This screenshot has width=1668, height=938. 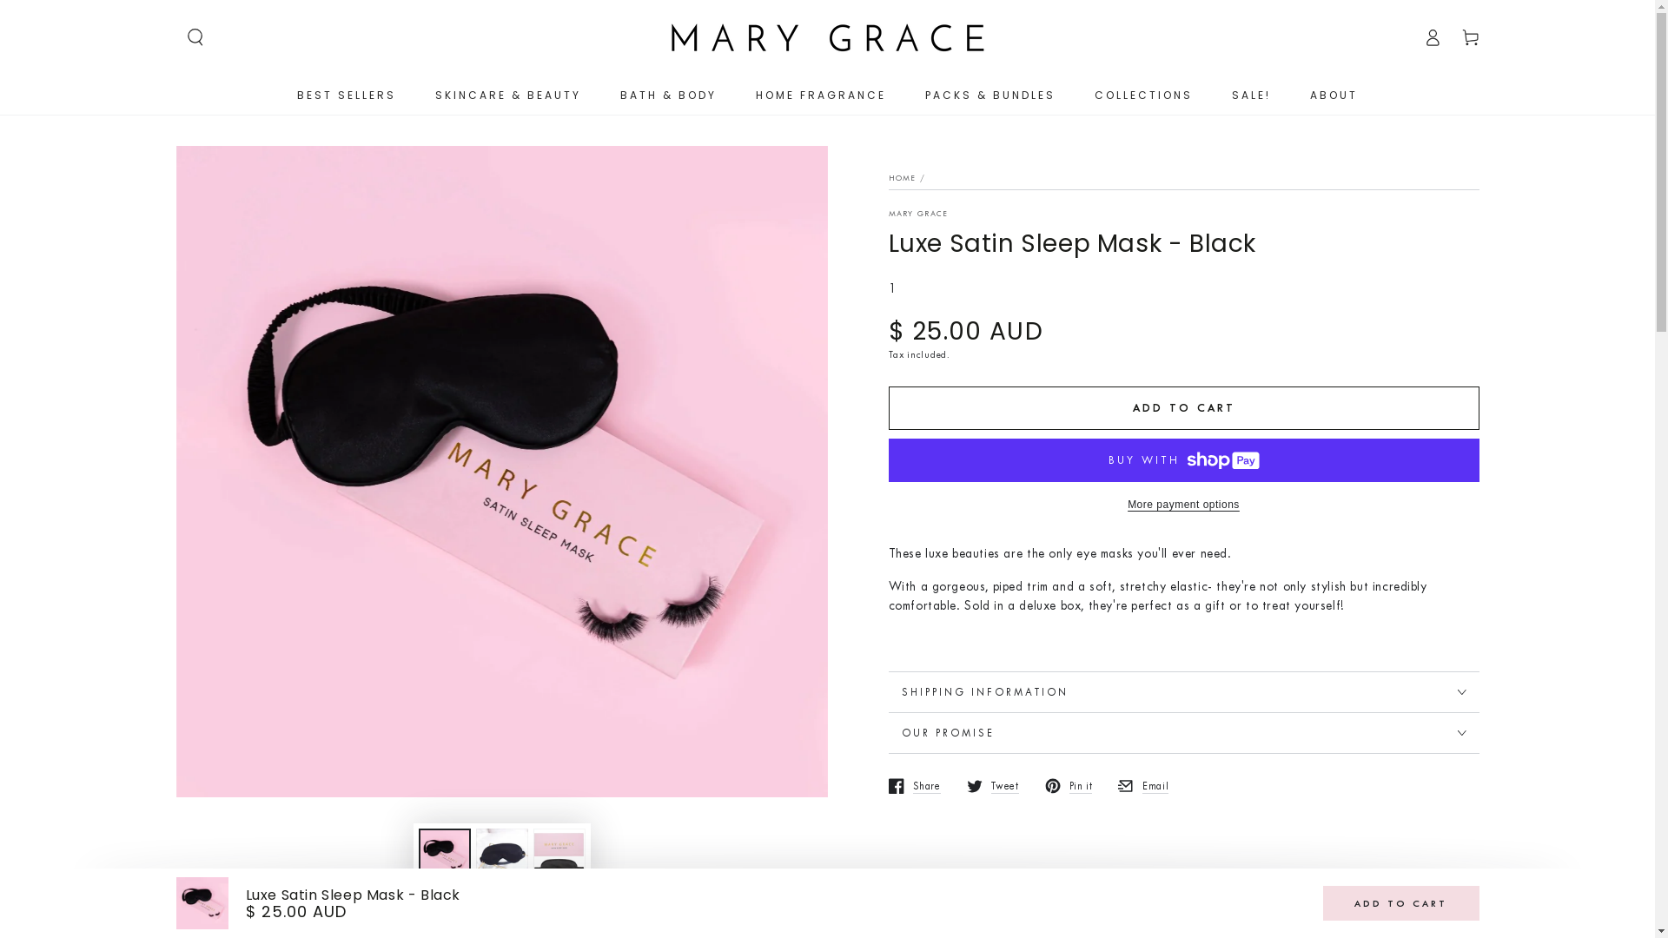 I want to click on BATH & BODY, so click(x=669, y=95).